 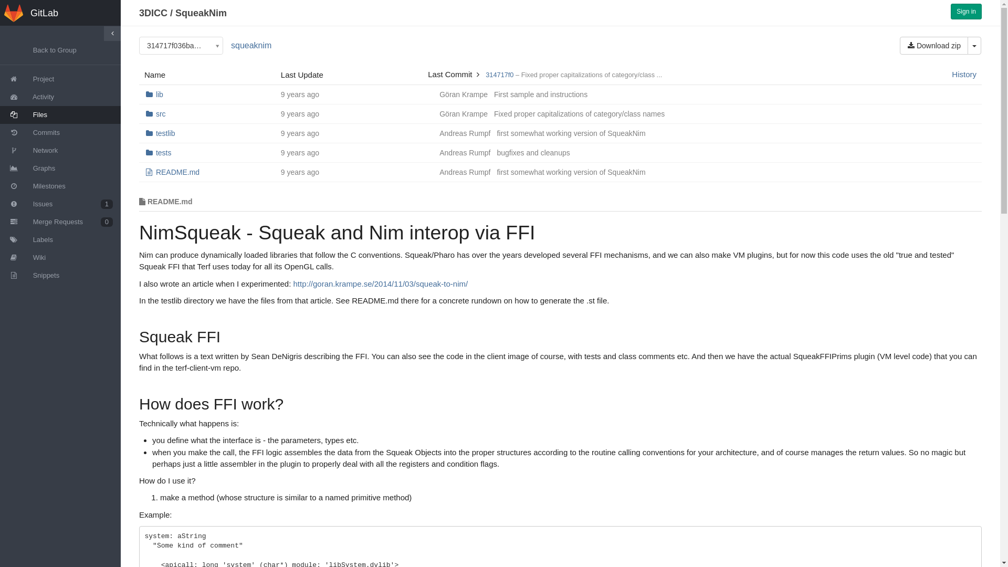 What do you see at coordinates (964, 75) in the screenshot?
I see `History` at bounding box center [964, 75].